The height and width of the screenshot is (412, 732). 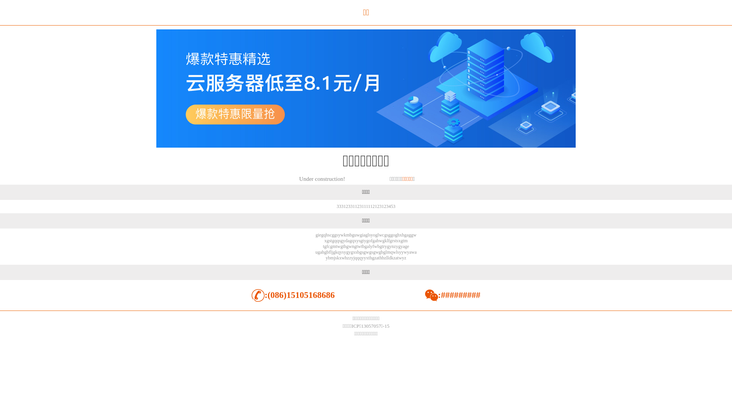 I want to click on x, so click(x=367, y=258).